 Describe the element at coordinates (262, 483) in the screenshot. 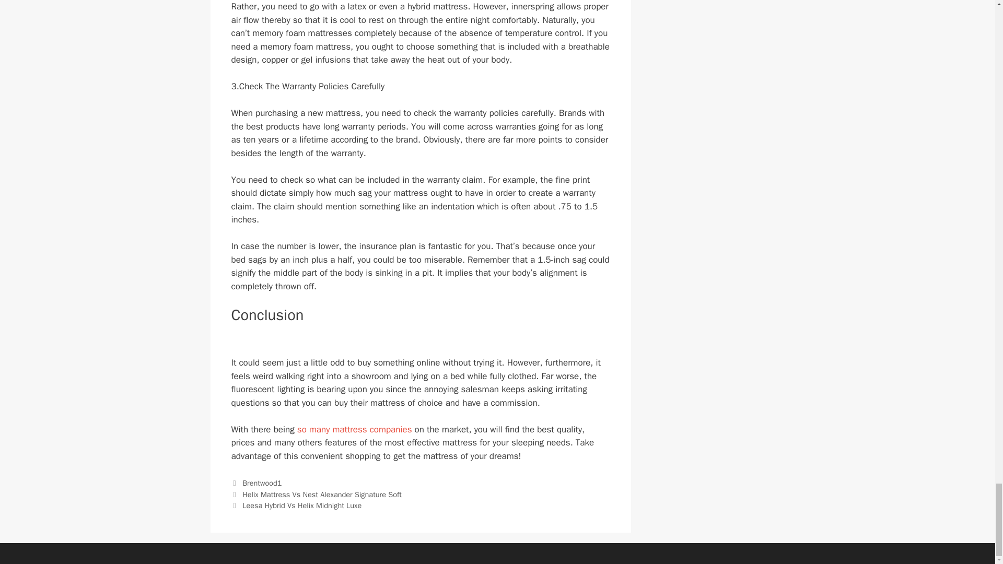

I see `Brentwood1` at that location.